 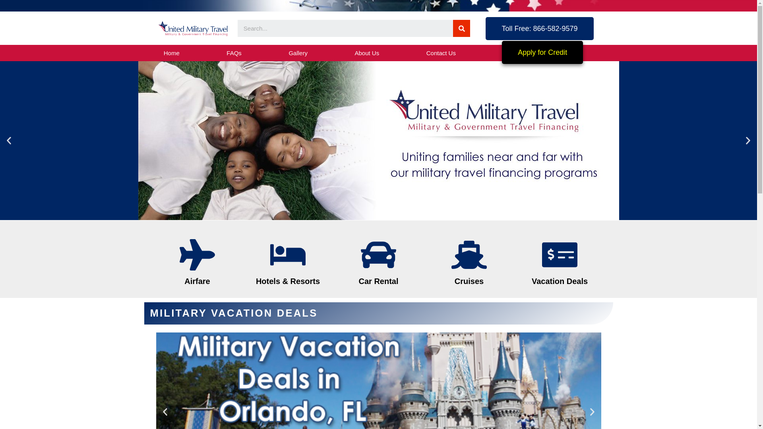 I want to click on Cruises, so click(x=466, y=281).